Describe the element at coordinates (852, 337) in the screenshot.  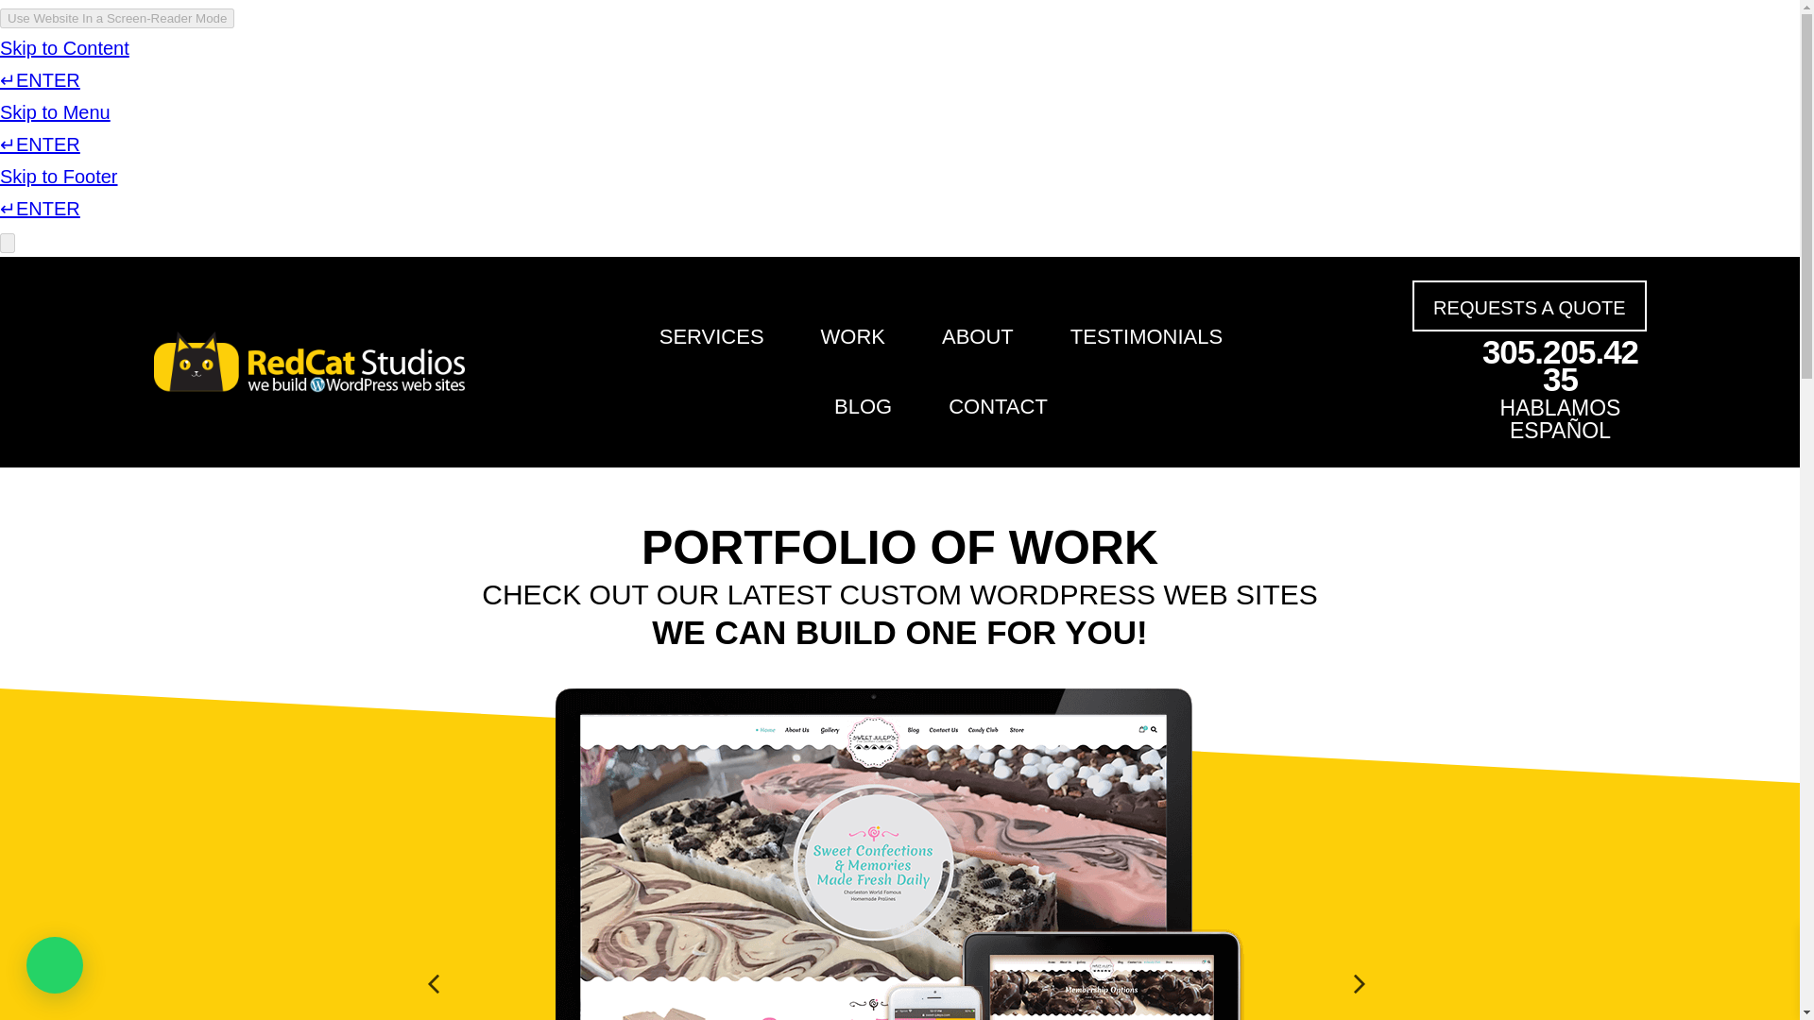
I see `WORK` at that location.